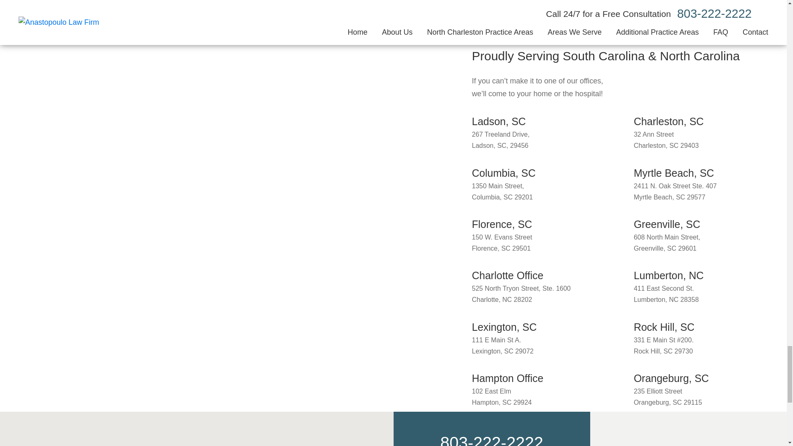  Describe the element at coordinates (660, 441) in the screenshot. I see `Facebook` at that location.